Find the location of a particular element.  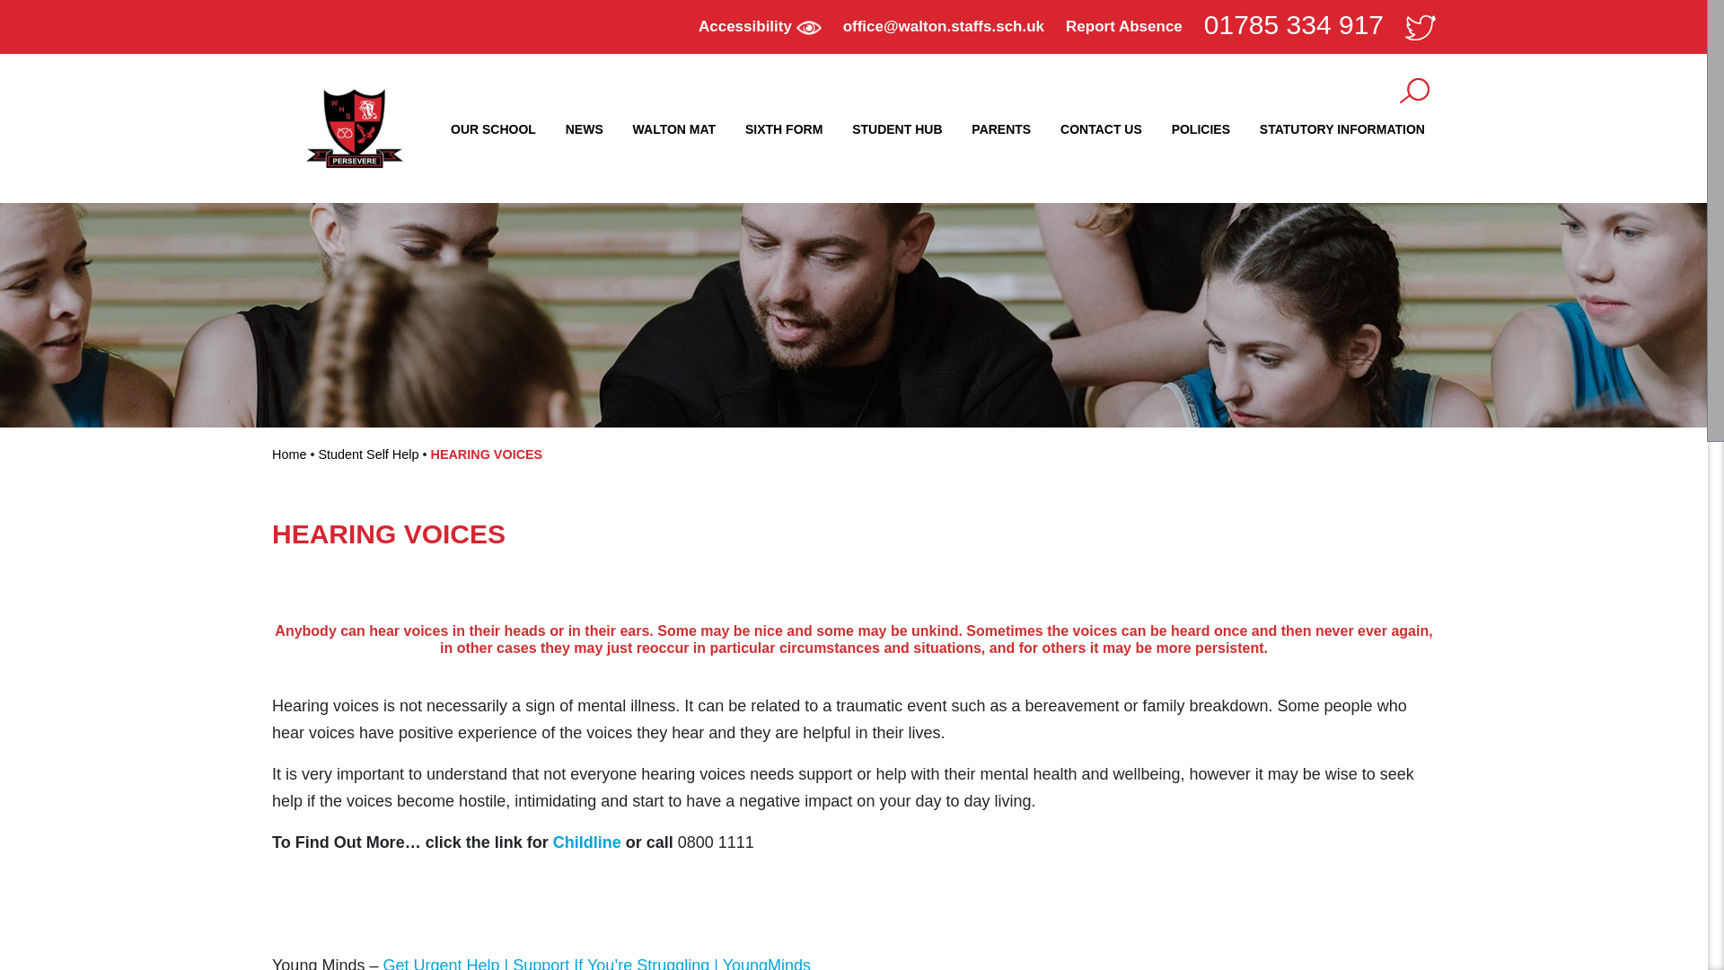

01785 334 917 is located at coordinates (1293, 24).